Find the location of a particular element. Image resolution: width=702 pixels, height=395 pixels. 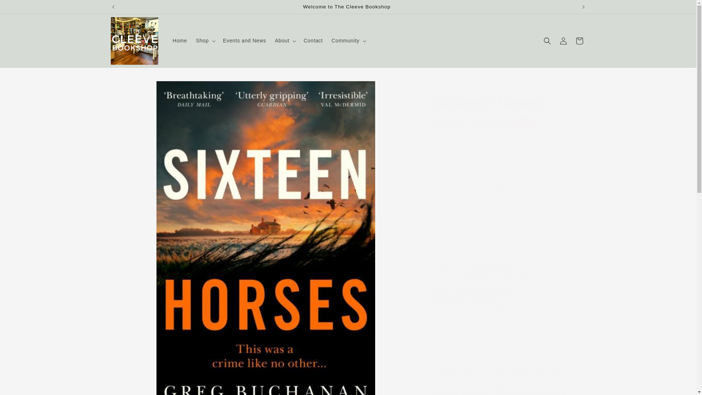

Skip to content is located at coordinates (22, 8).